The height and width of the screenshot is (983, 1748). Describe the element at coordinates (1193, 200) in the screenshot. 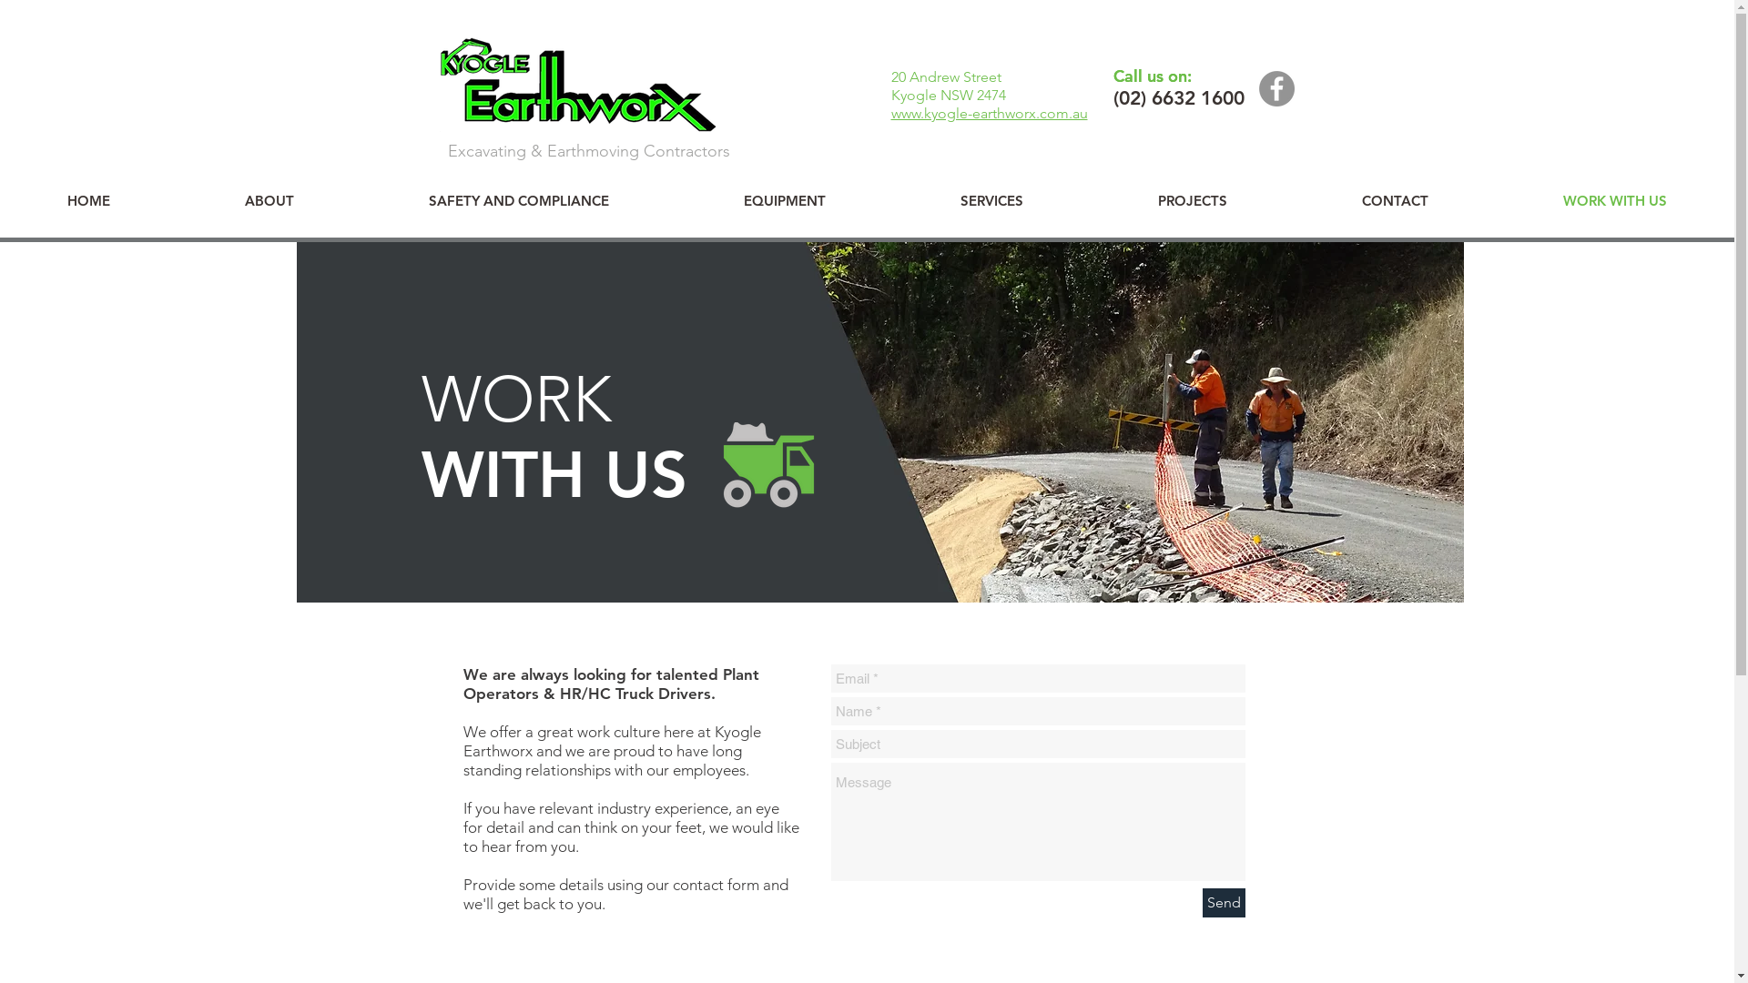

I see `PROJECTS` at that location.